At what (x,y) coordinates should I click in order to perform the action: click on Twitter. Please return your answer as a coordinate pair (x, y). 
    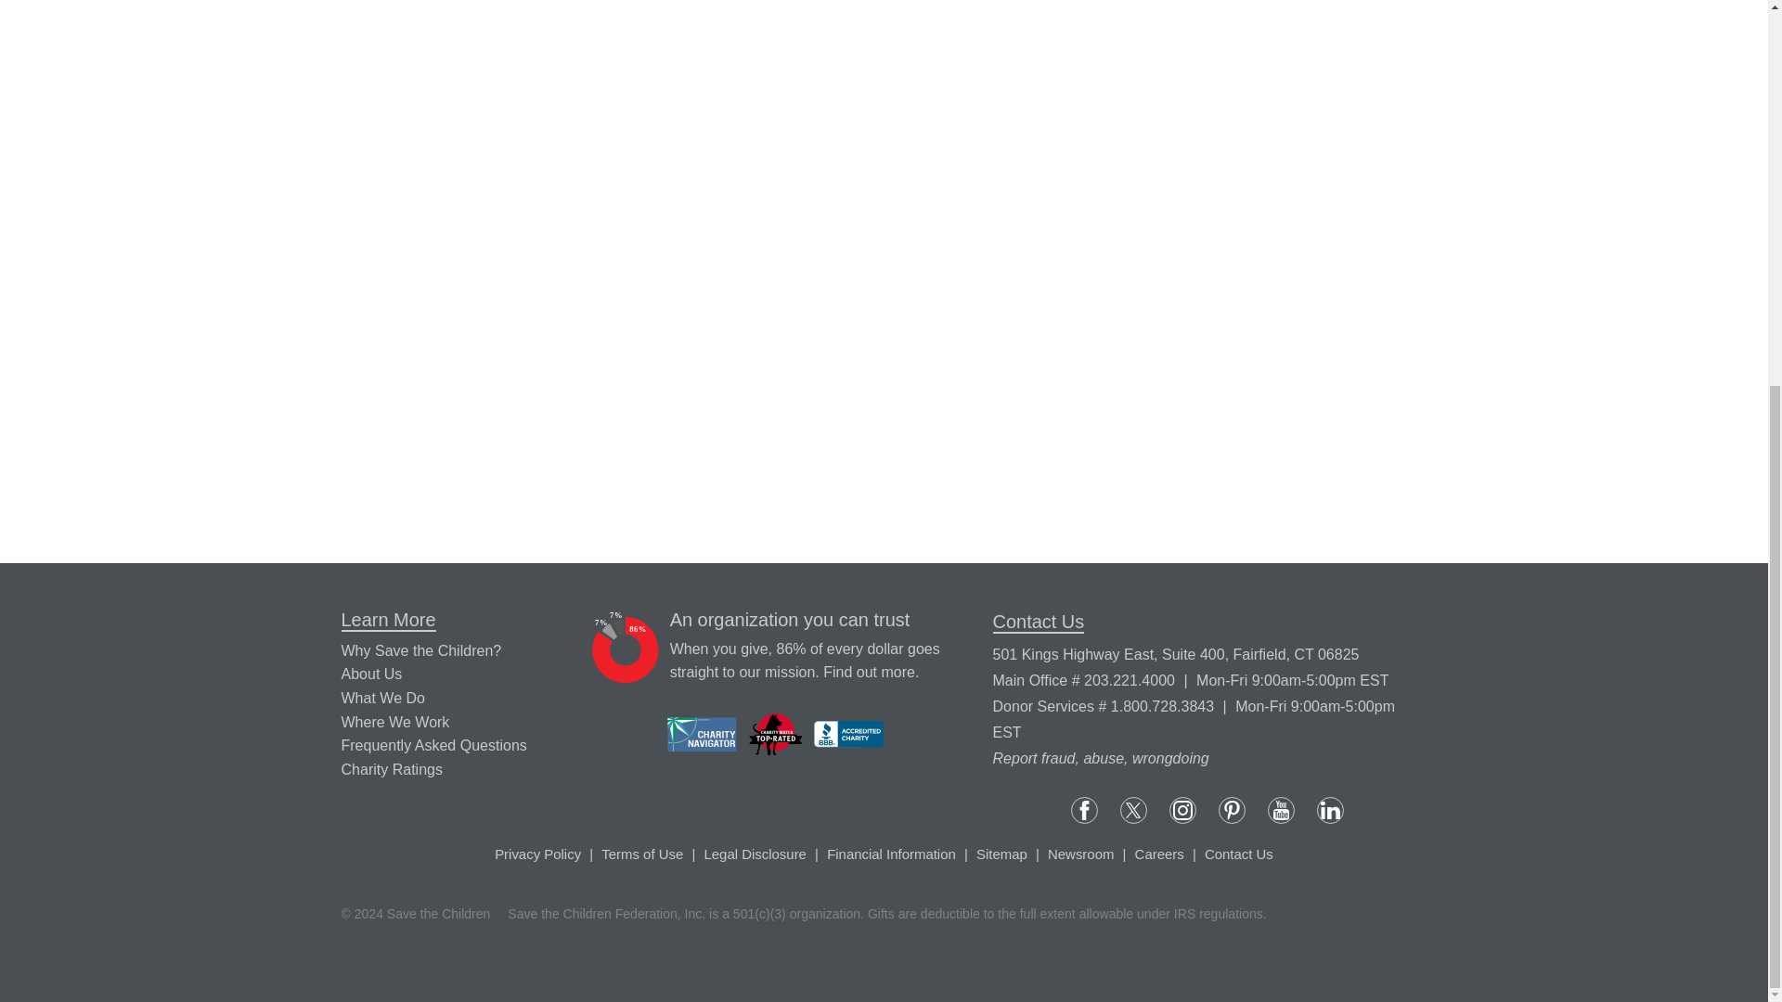
    Looking at the image, I should click on (1134, 809).